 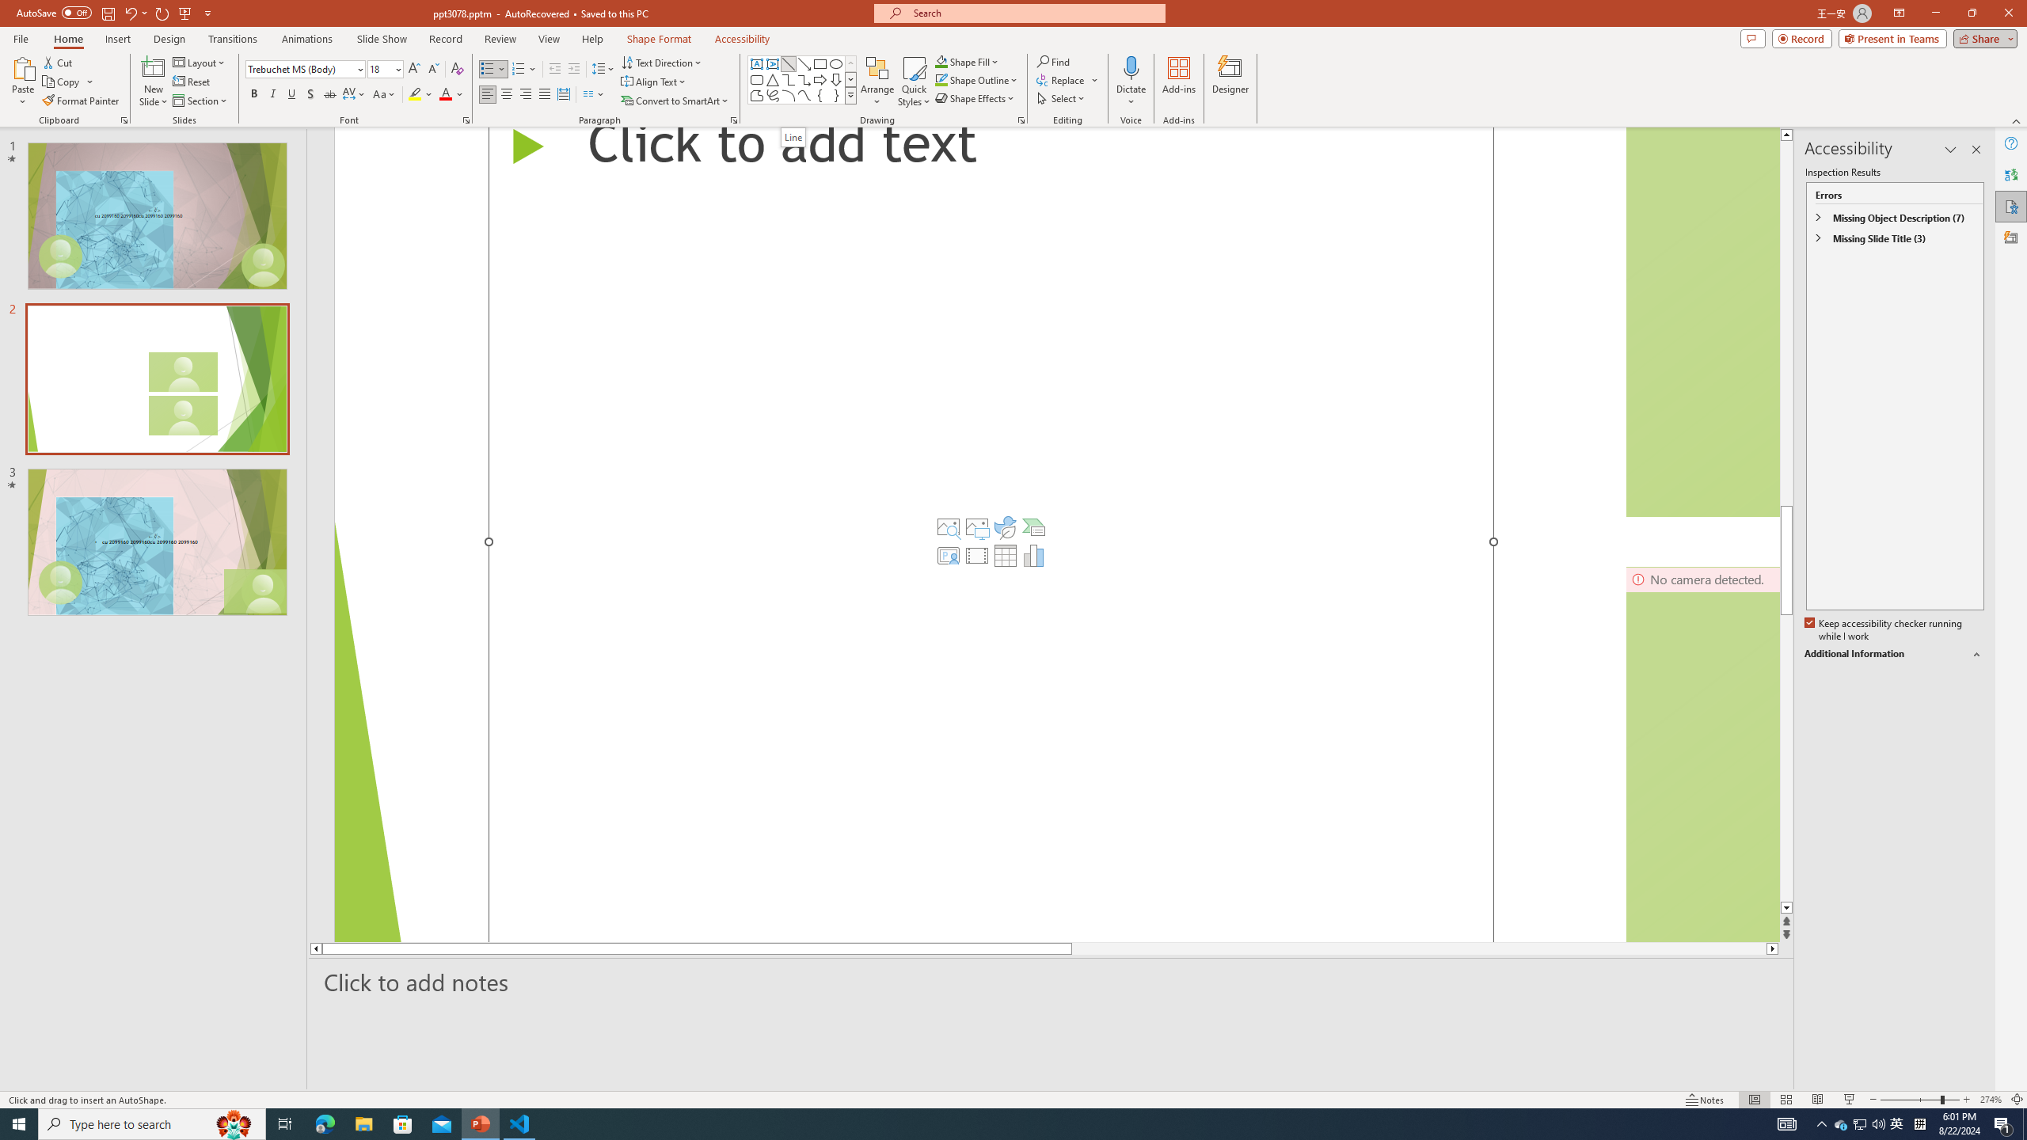 What do you see at coordinates (1706, 1100) in the screenshot?
I see `Notes ` at bounding box center [1706, 1100].